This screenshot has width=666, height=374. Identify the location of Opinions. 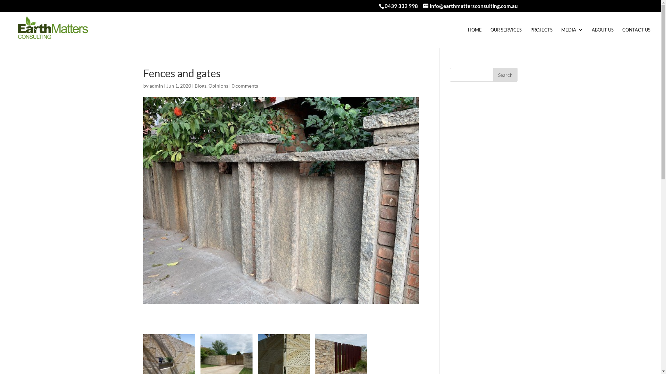
(218, 86).